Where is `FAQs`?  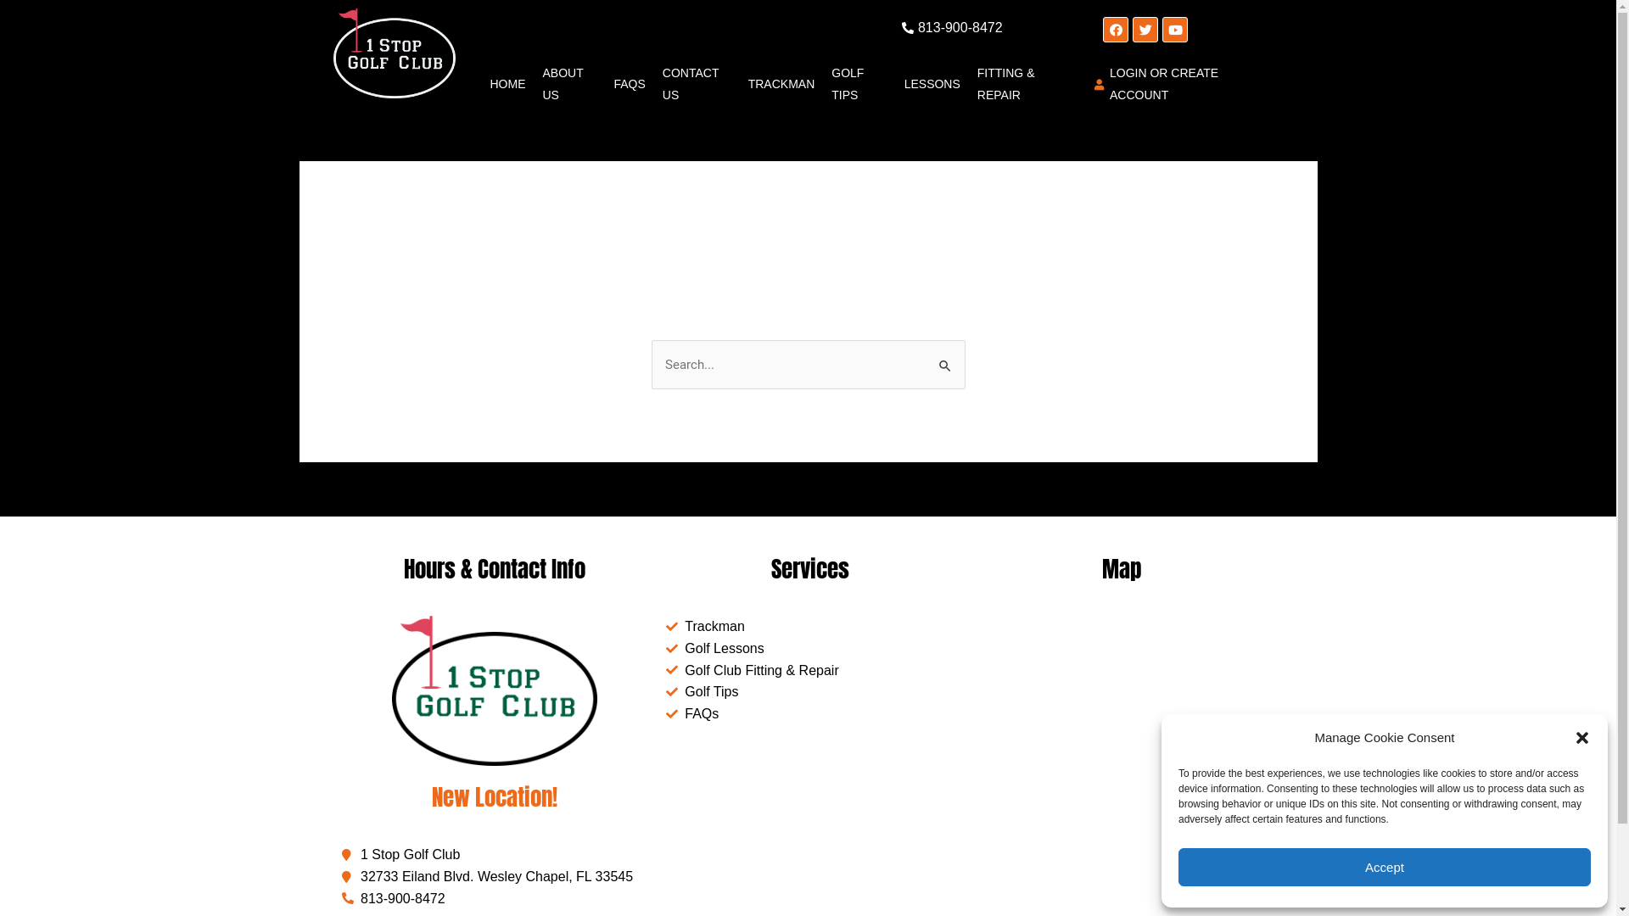
FAQs is located at coordinates (810, 714).